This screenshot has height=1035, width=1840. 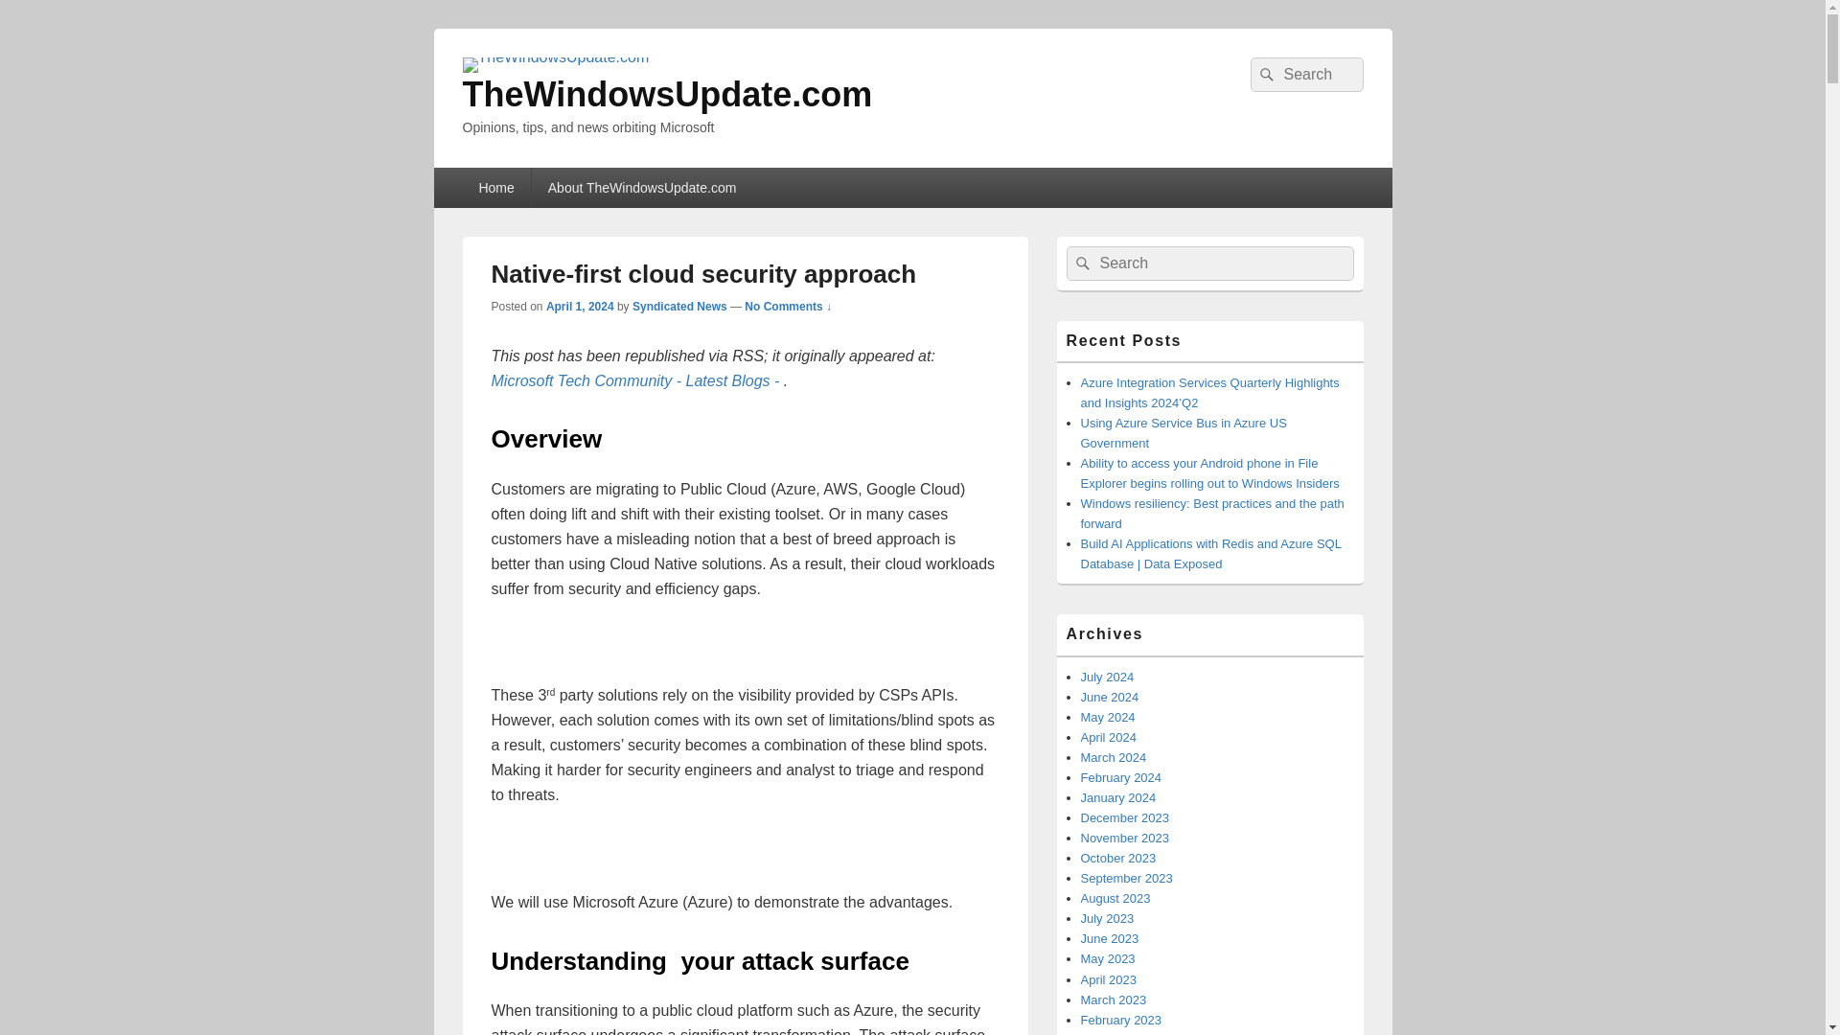 I want to click on Microsoft Tech Community - Latest Blogs -, so click(x=636, y=380).